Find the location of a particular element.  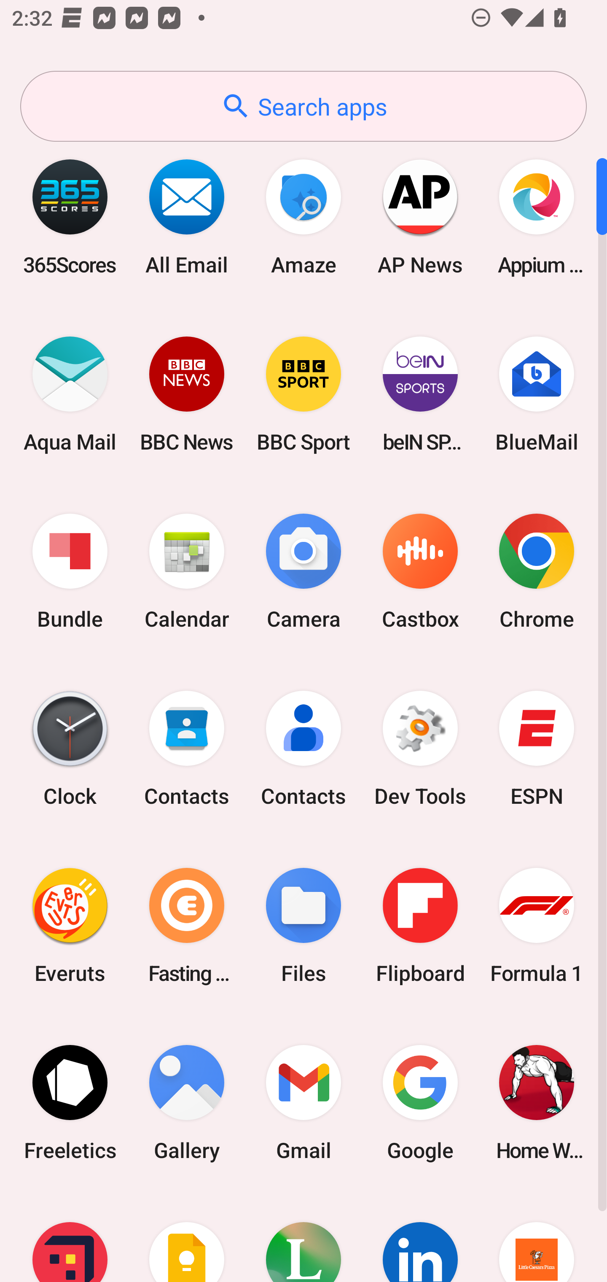

Bundle is located at coordinates (70, 572).